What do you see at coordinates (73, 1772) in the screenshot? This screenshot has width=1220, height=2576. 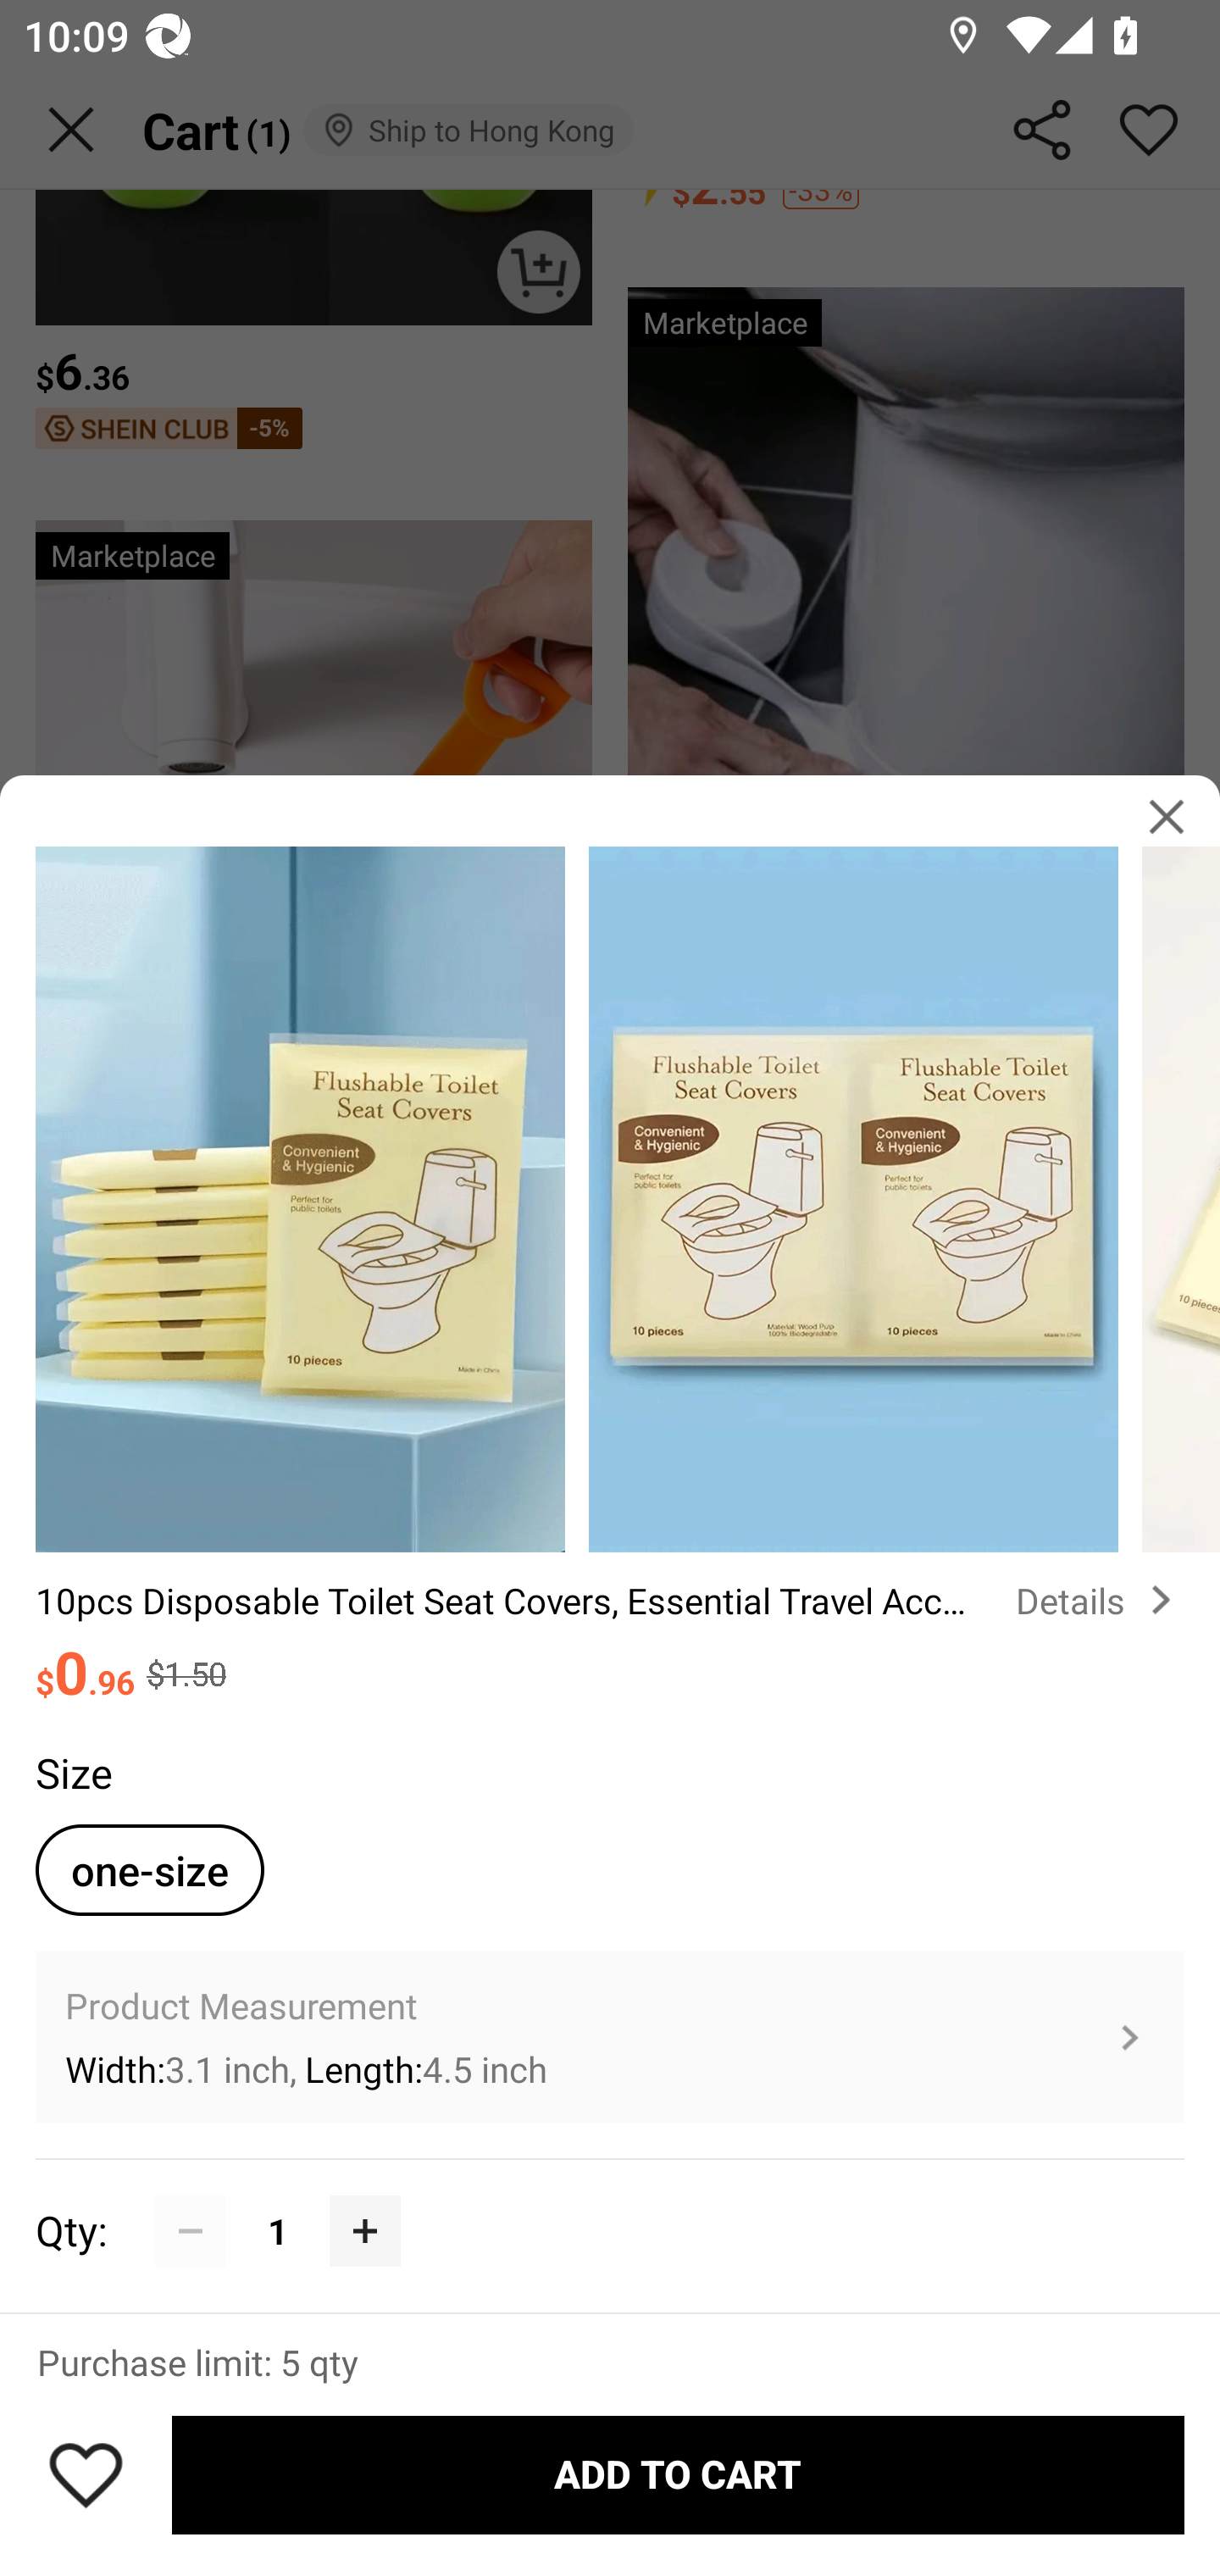 I see `Size` at bounding box center [73, 1772].